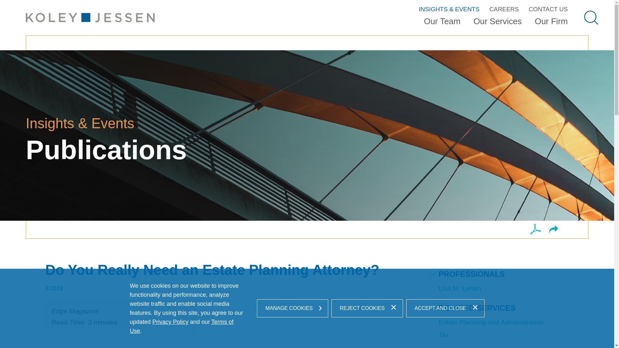 Image resolution: width=619 pixels, height=348 pixels. What do you see at coordinates (473, 308) in the screenshot?
I see `RELATED SERVICES` at bounding box center [473, 308].